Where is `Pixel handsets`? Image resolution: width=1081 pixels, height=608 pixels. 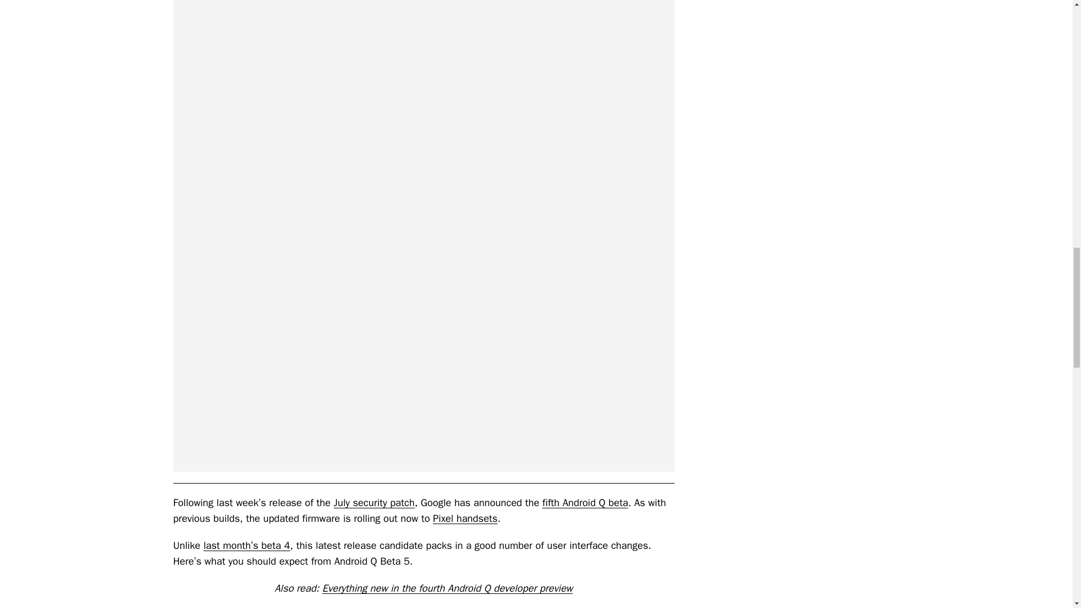 Pixel handsets is located at coordinates (465, 518).